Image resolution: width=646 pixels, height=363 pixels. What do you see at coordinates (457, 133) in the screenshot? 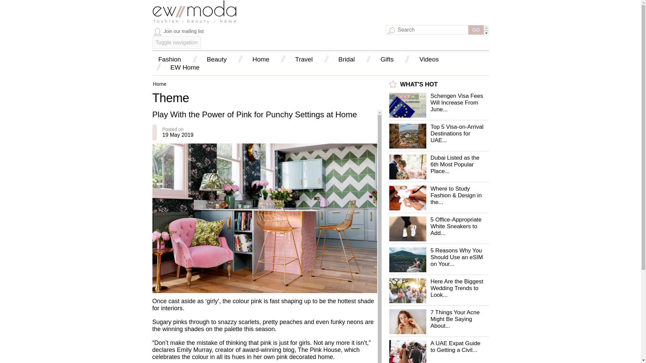
I see `Top 5 Visa-on-Arrival Destinations for UAE...` at bounding box center [457, 133].